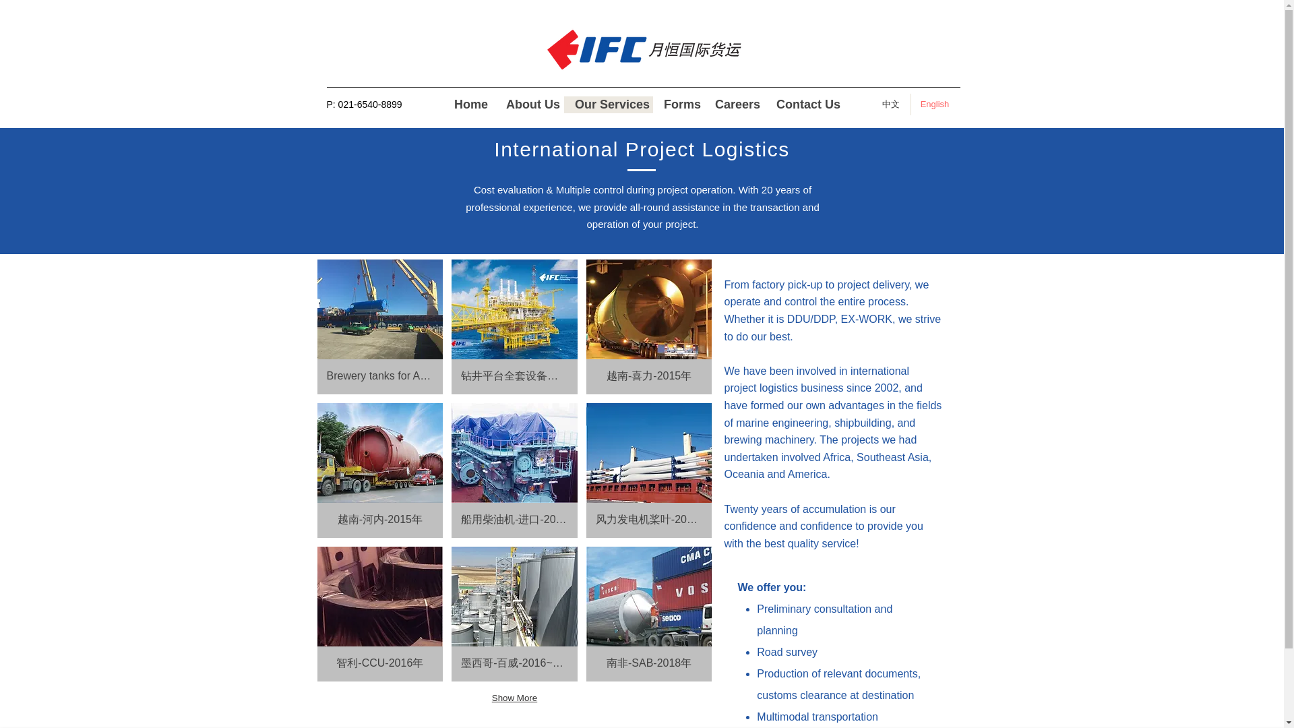 This screenshot has height=728, width=1294. Describe the element at coordinates (935, 104) in the screenshot. I see `English` at that location.